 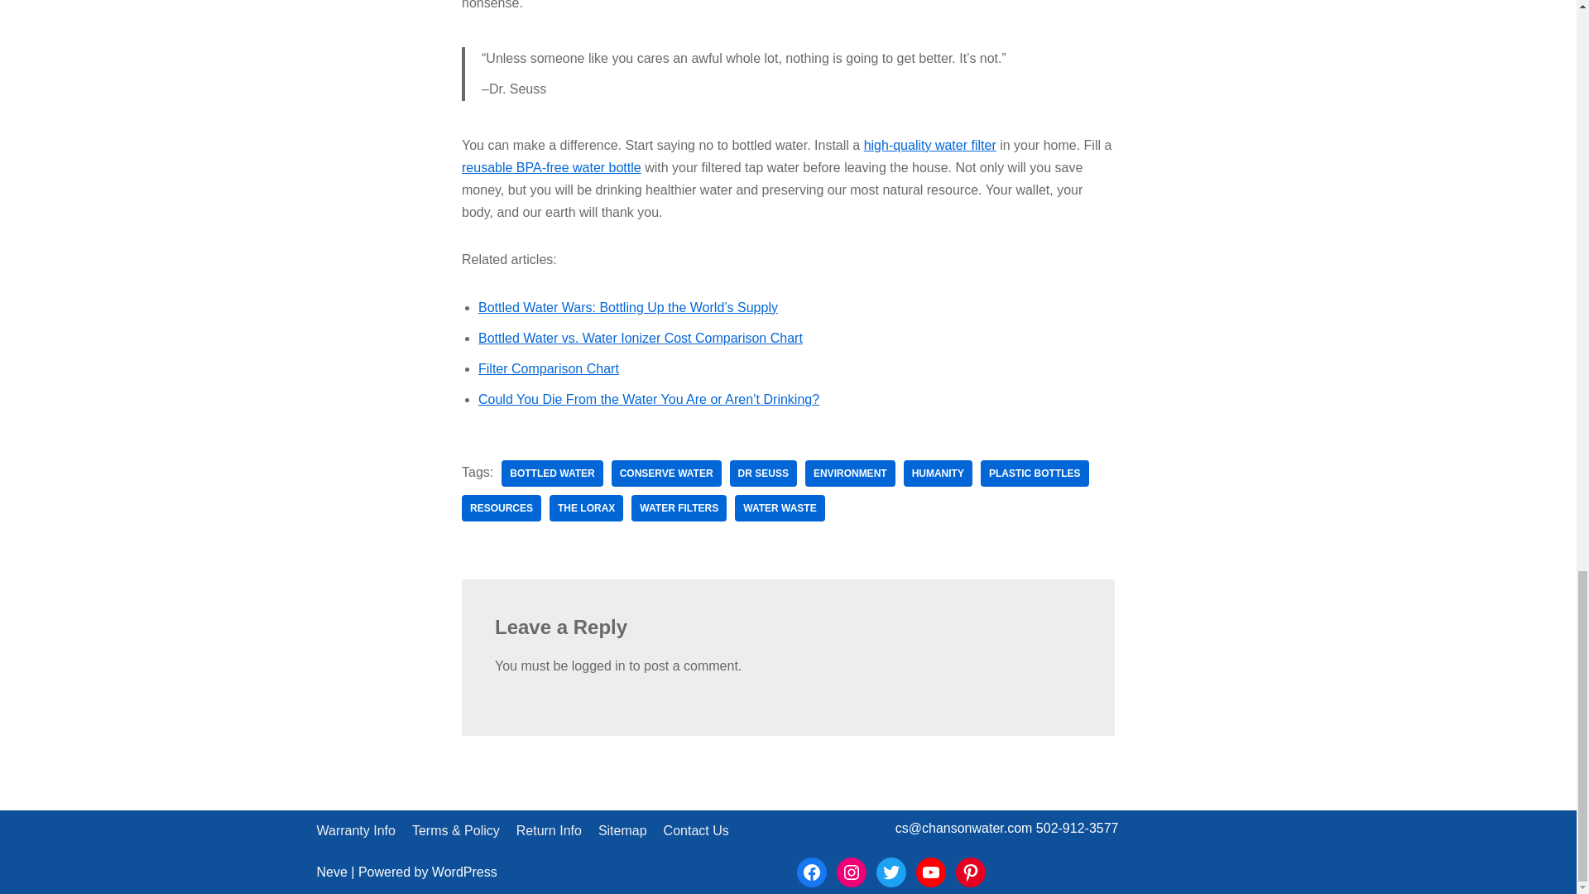 I want to click on bottled water, so click(x=551, y=473).